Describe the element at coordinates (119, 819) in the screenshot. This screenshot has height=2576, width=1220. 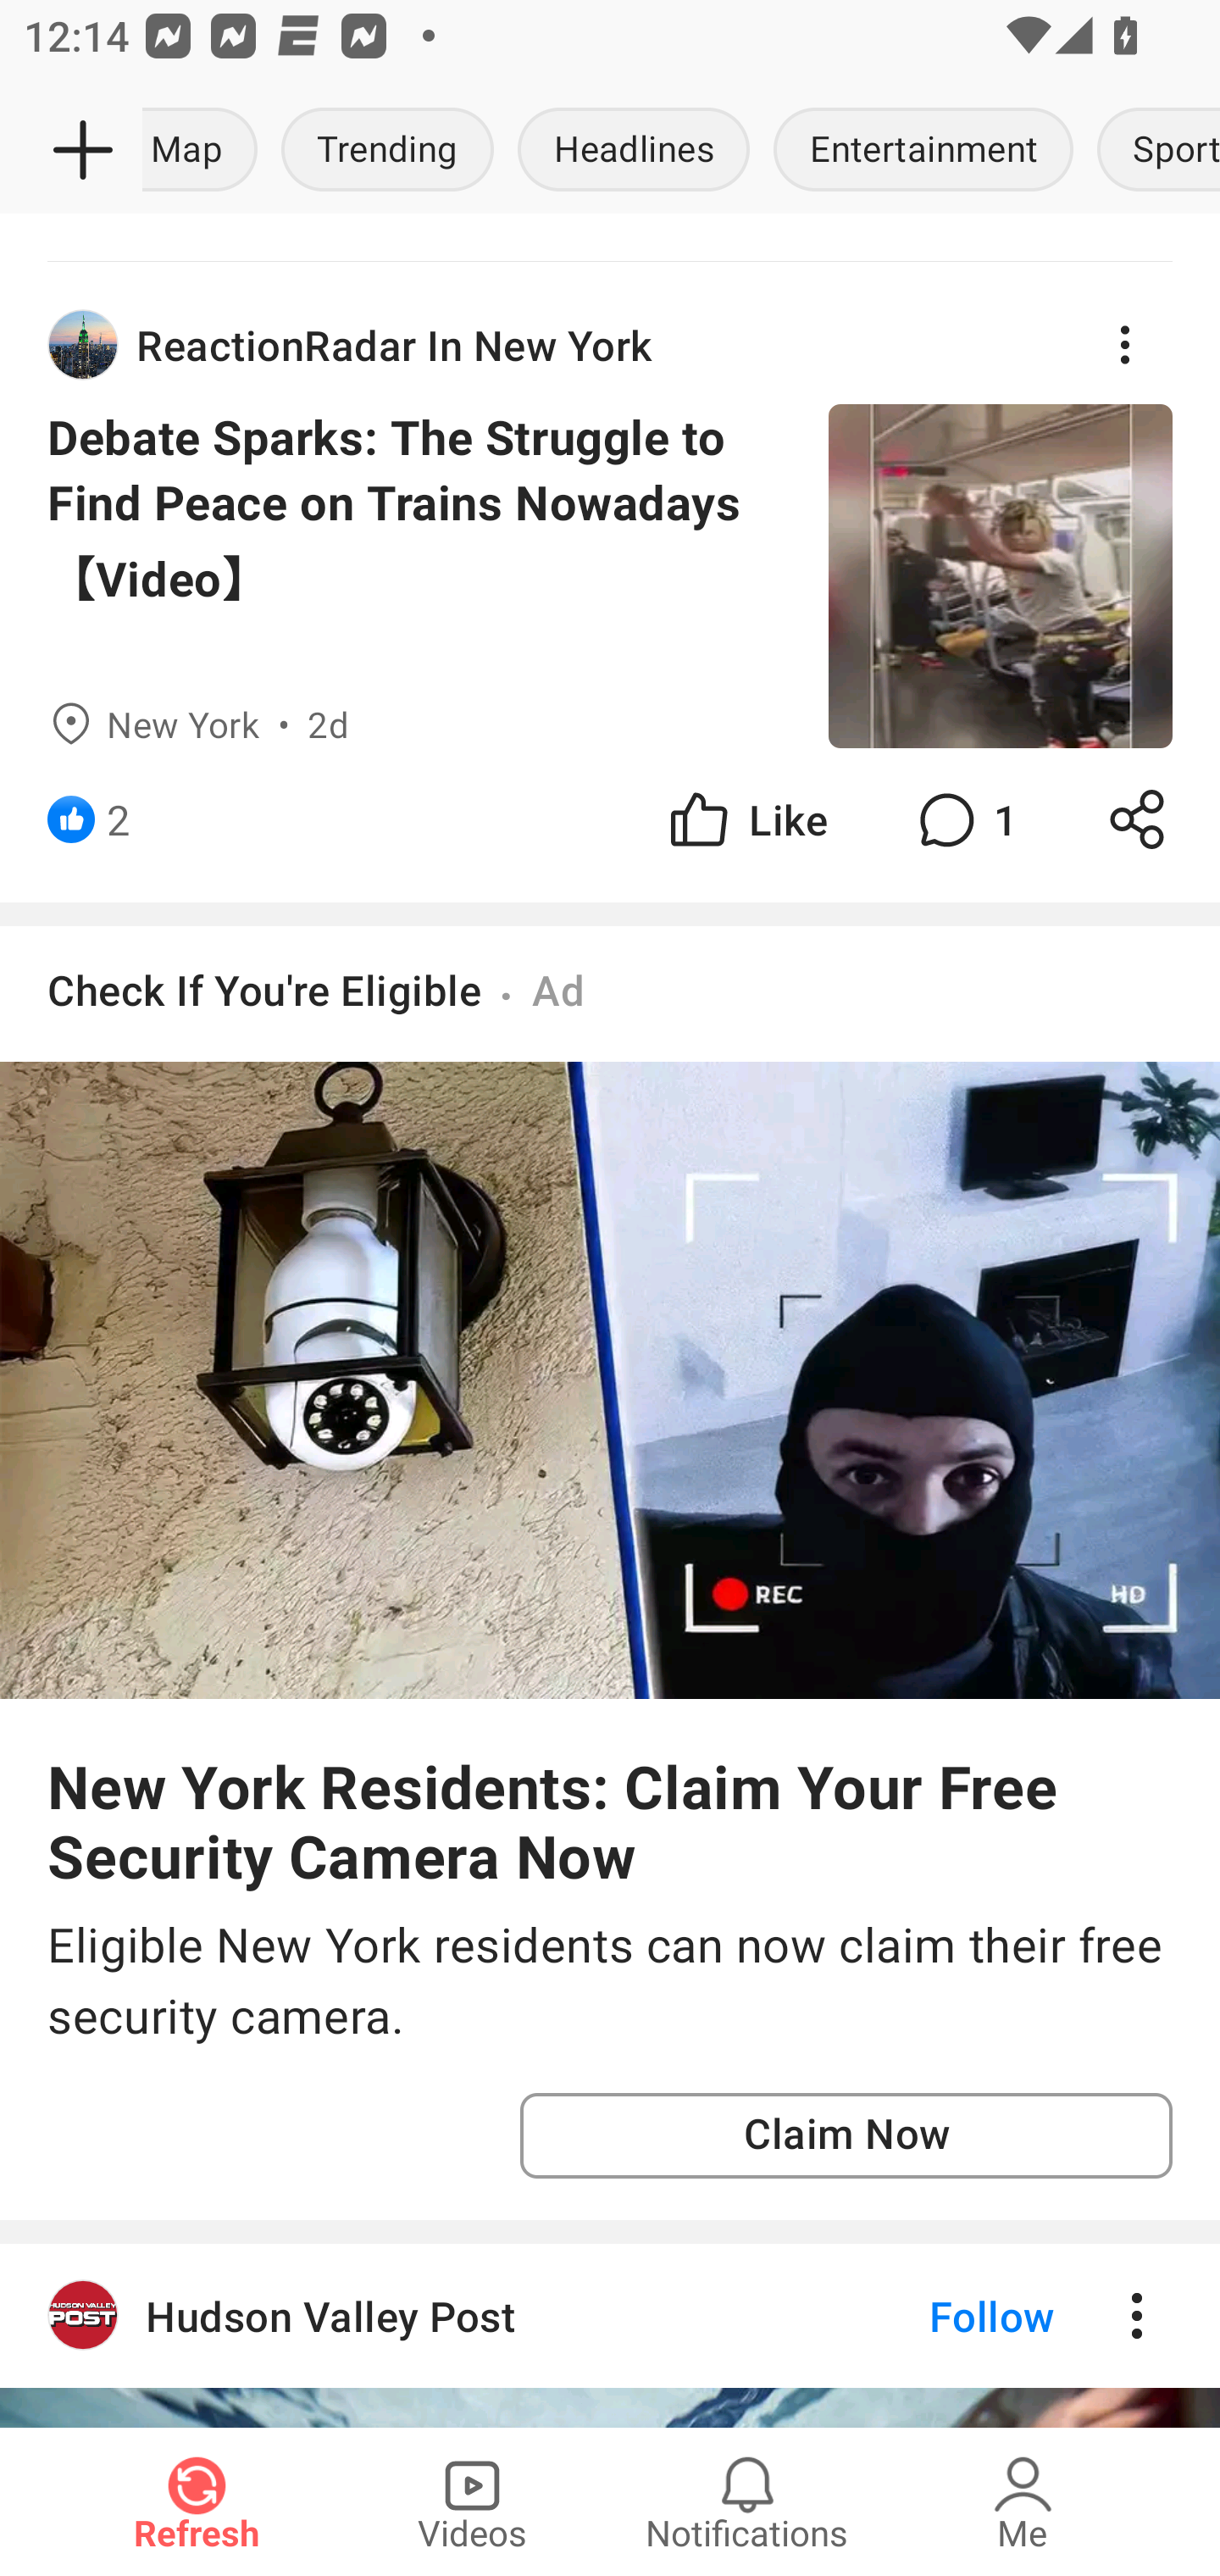
I see `2` at that location.